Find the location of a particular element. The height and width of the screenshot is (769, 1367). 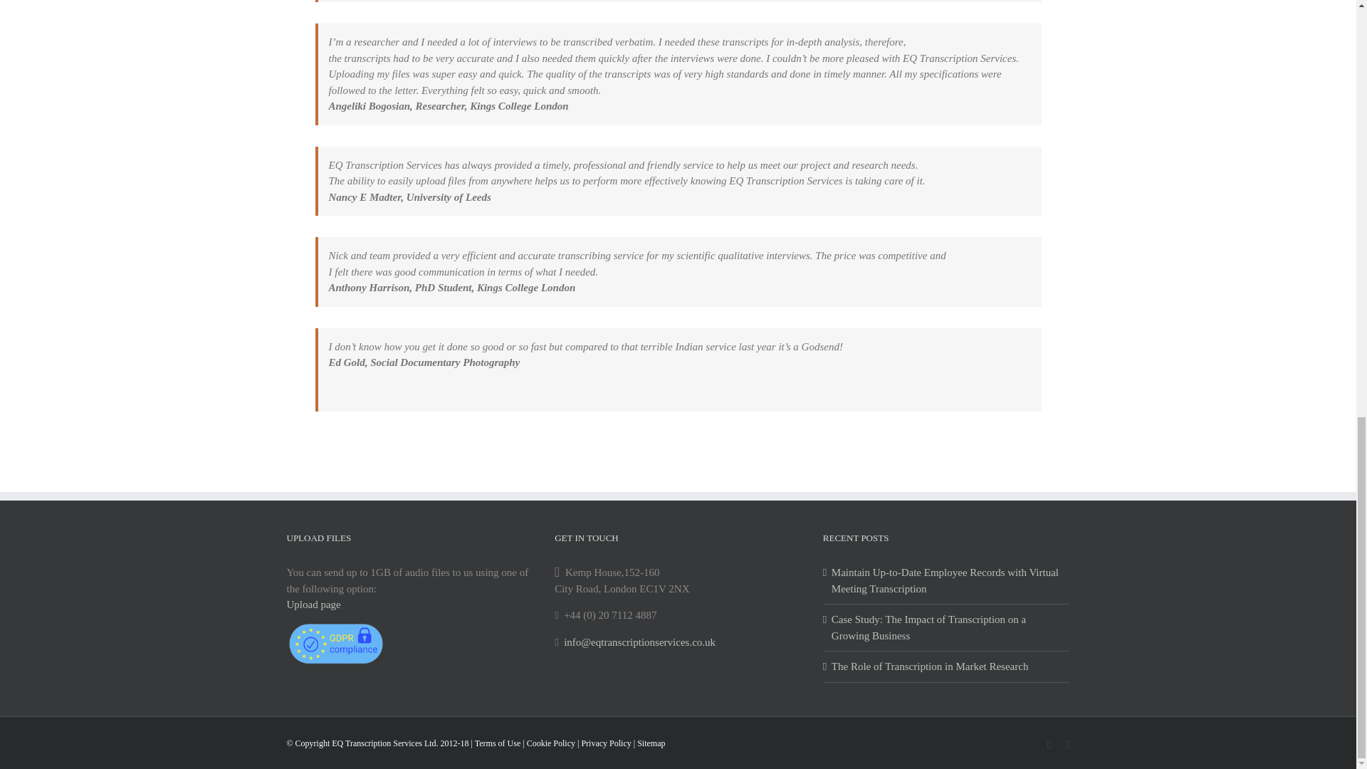

Cookie Policy is located at coordinates (551, 743).